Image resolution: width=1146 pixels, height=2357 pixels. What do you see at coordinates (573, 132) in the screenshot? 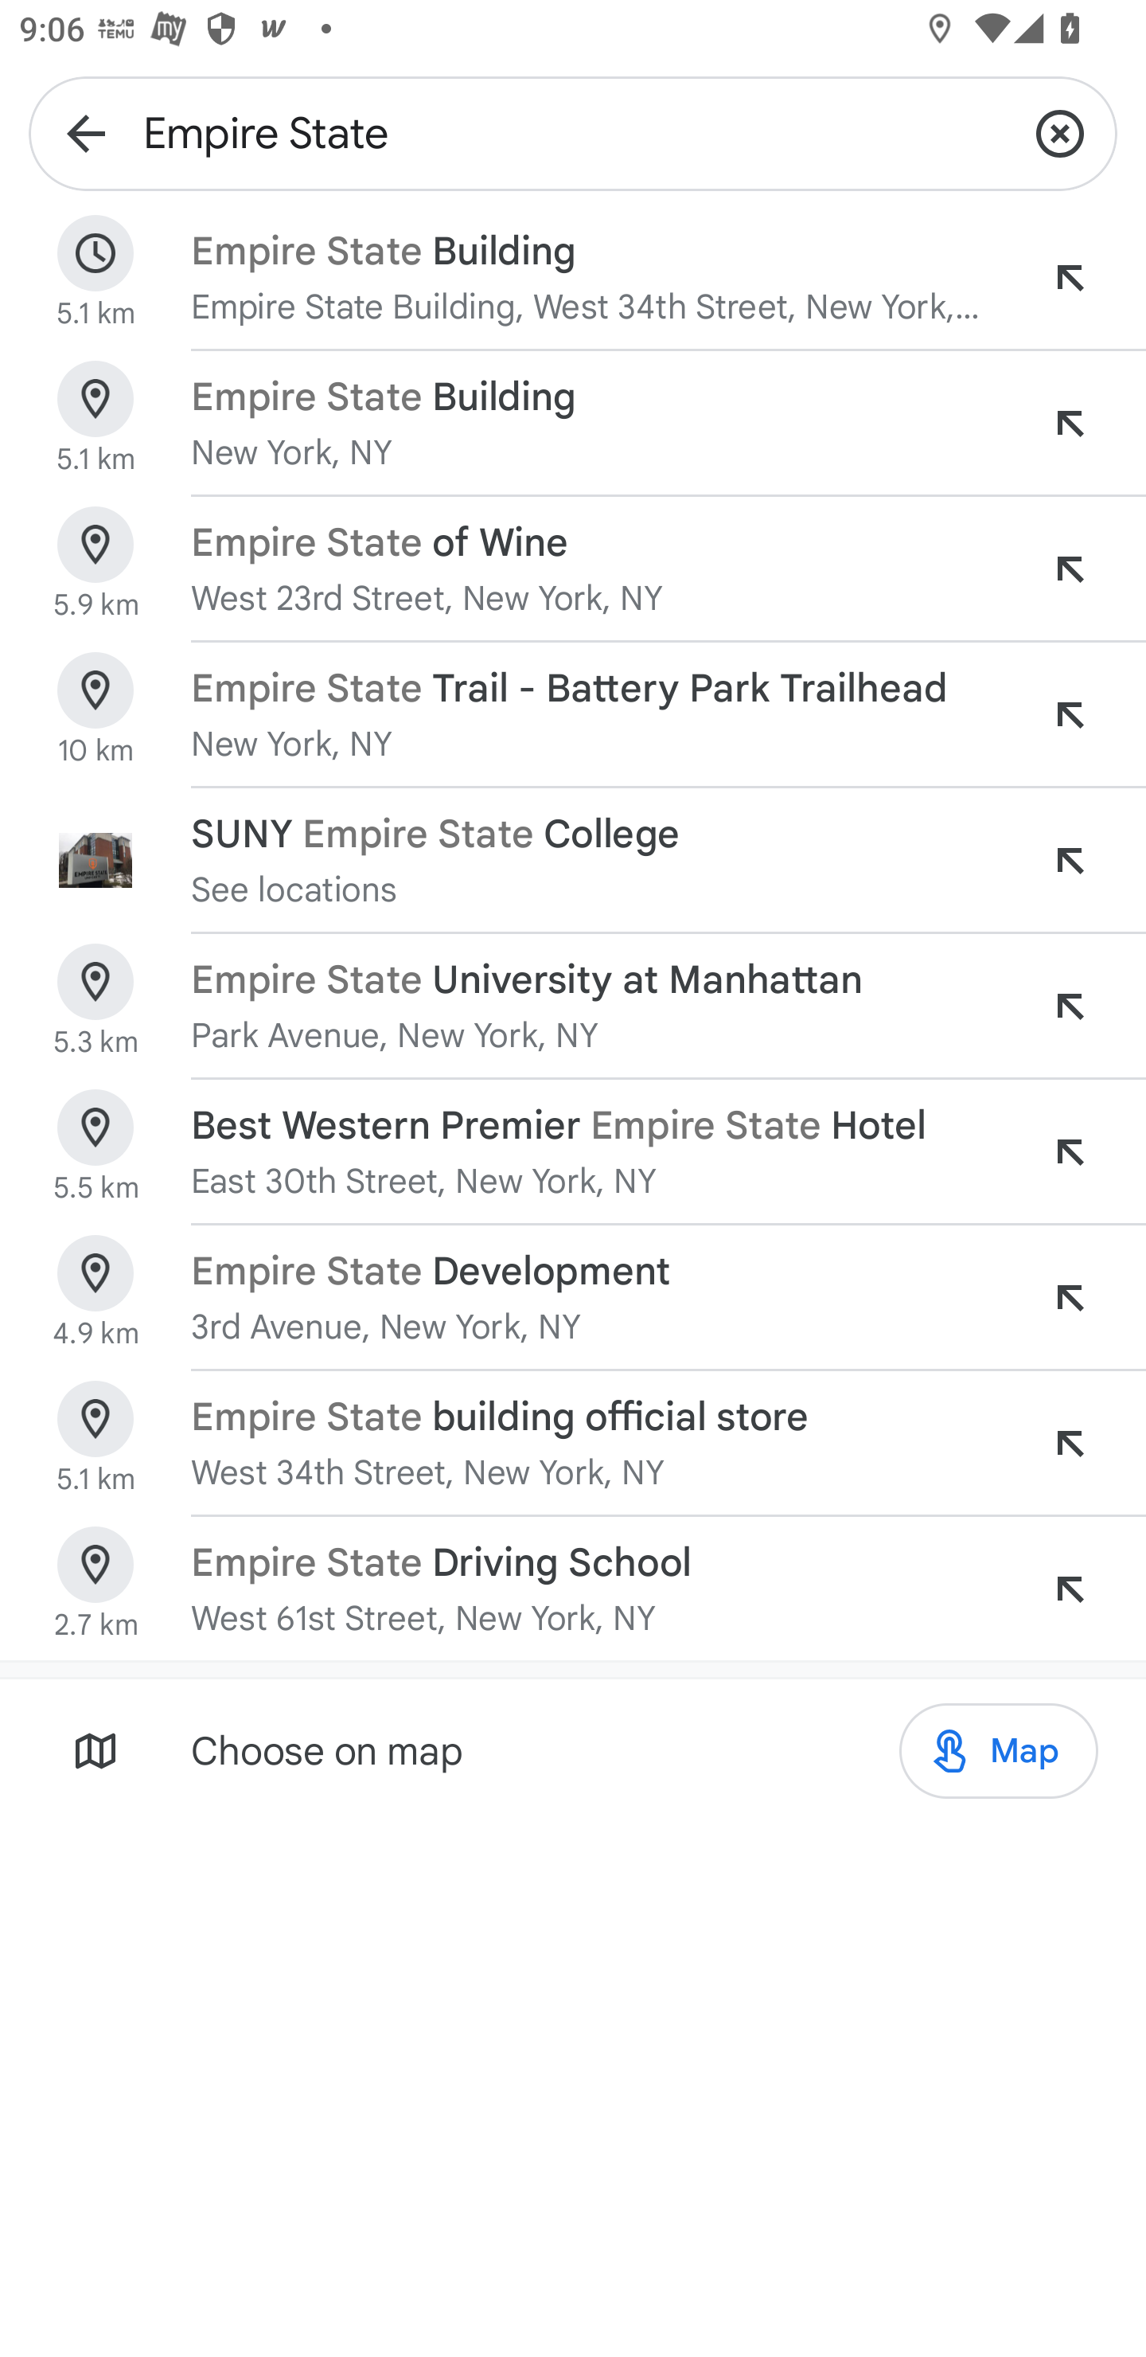
I see `Empire State` at bounding box center [573, 132].